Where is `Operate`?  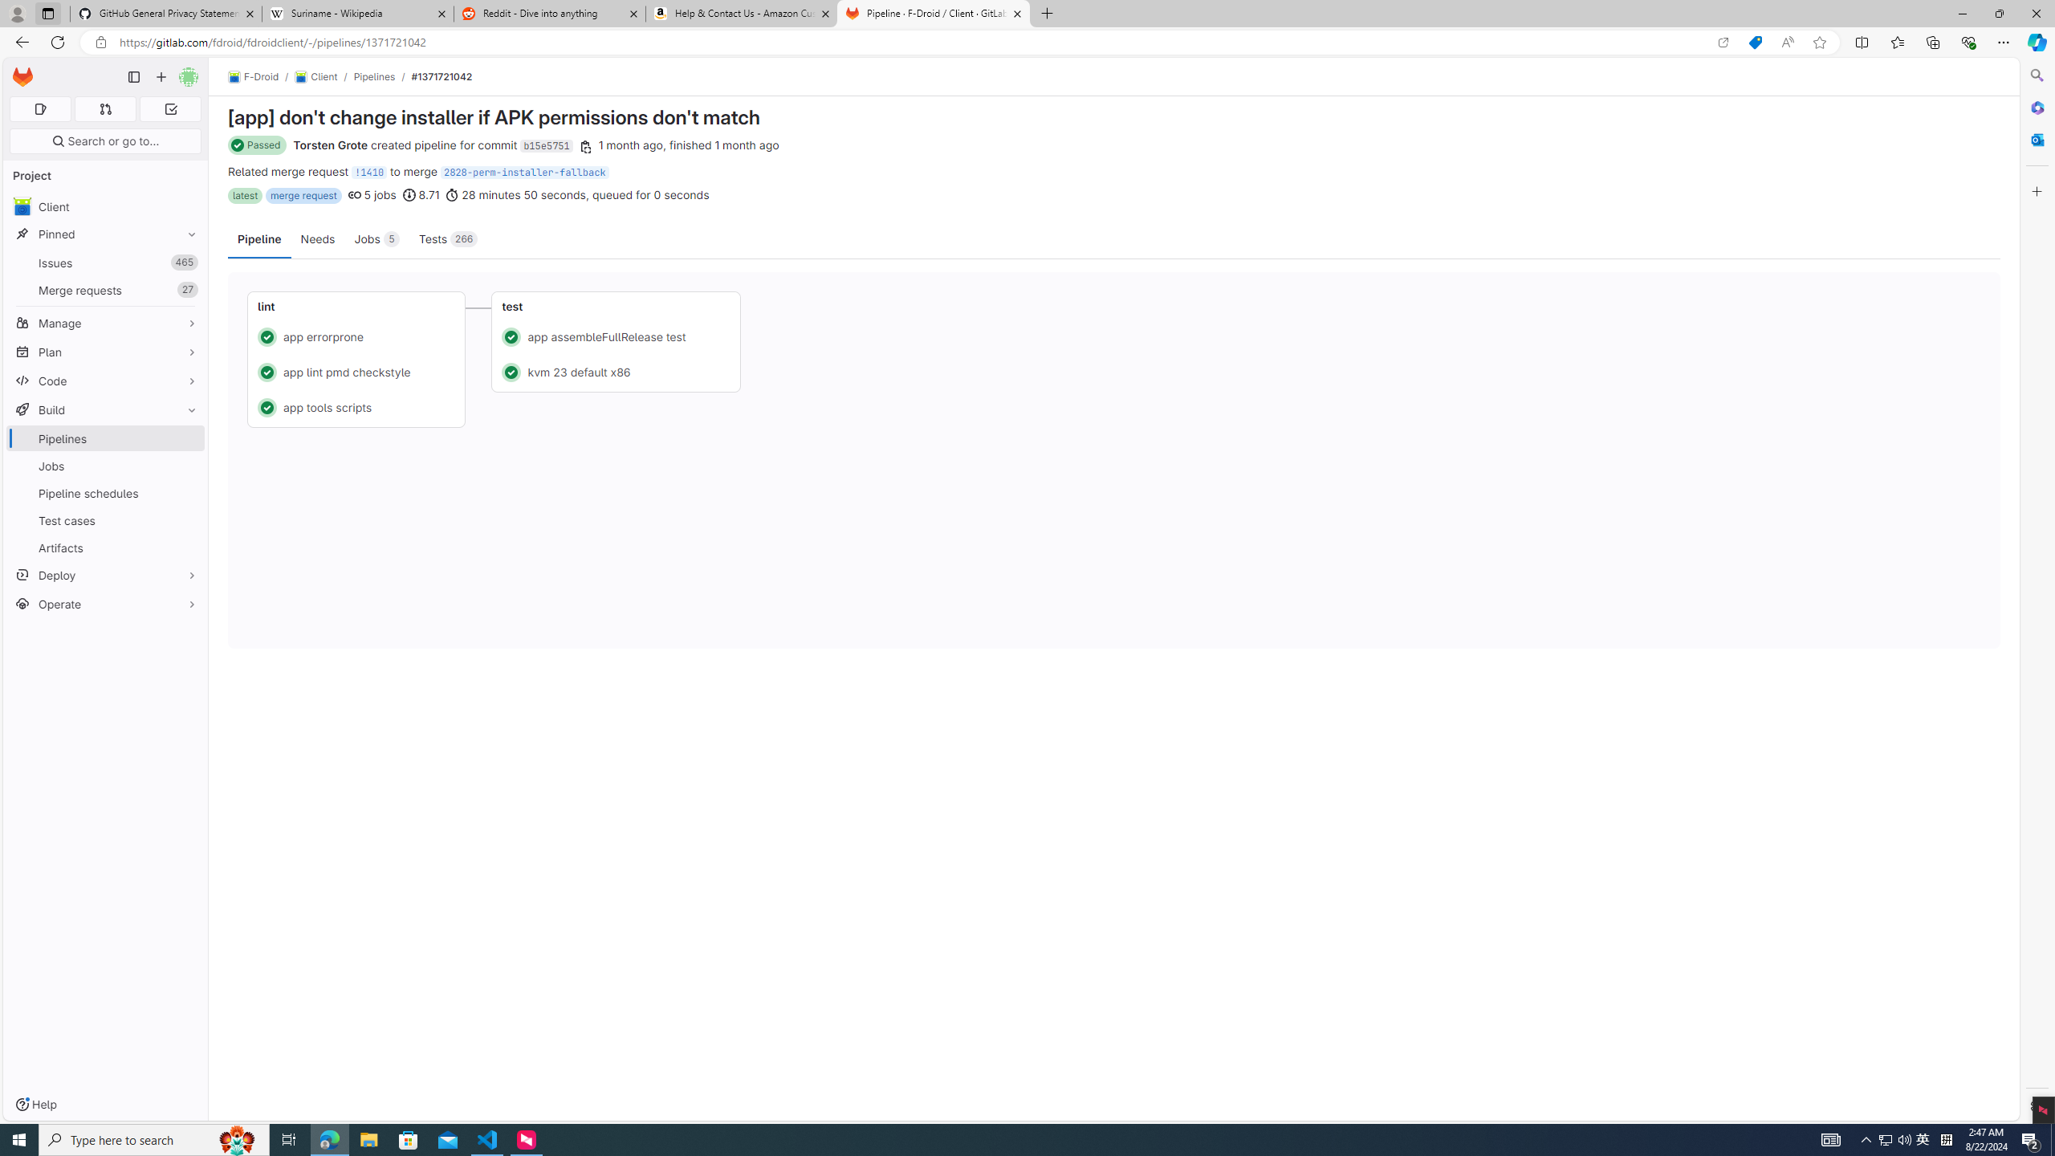 Operate is located at coordinates (106, 604).